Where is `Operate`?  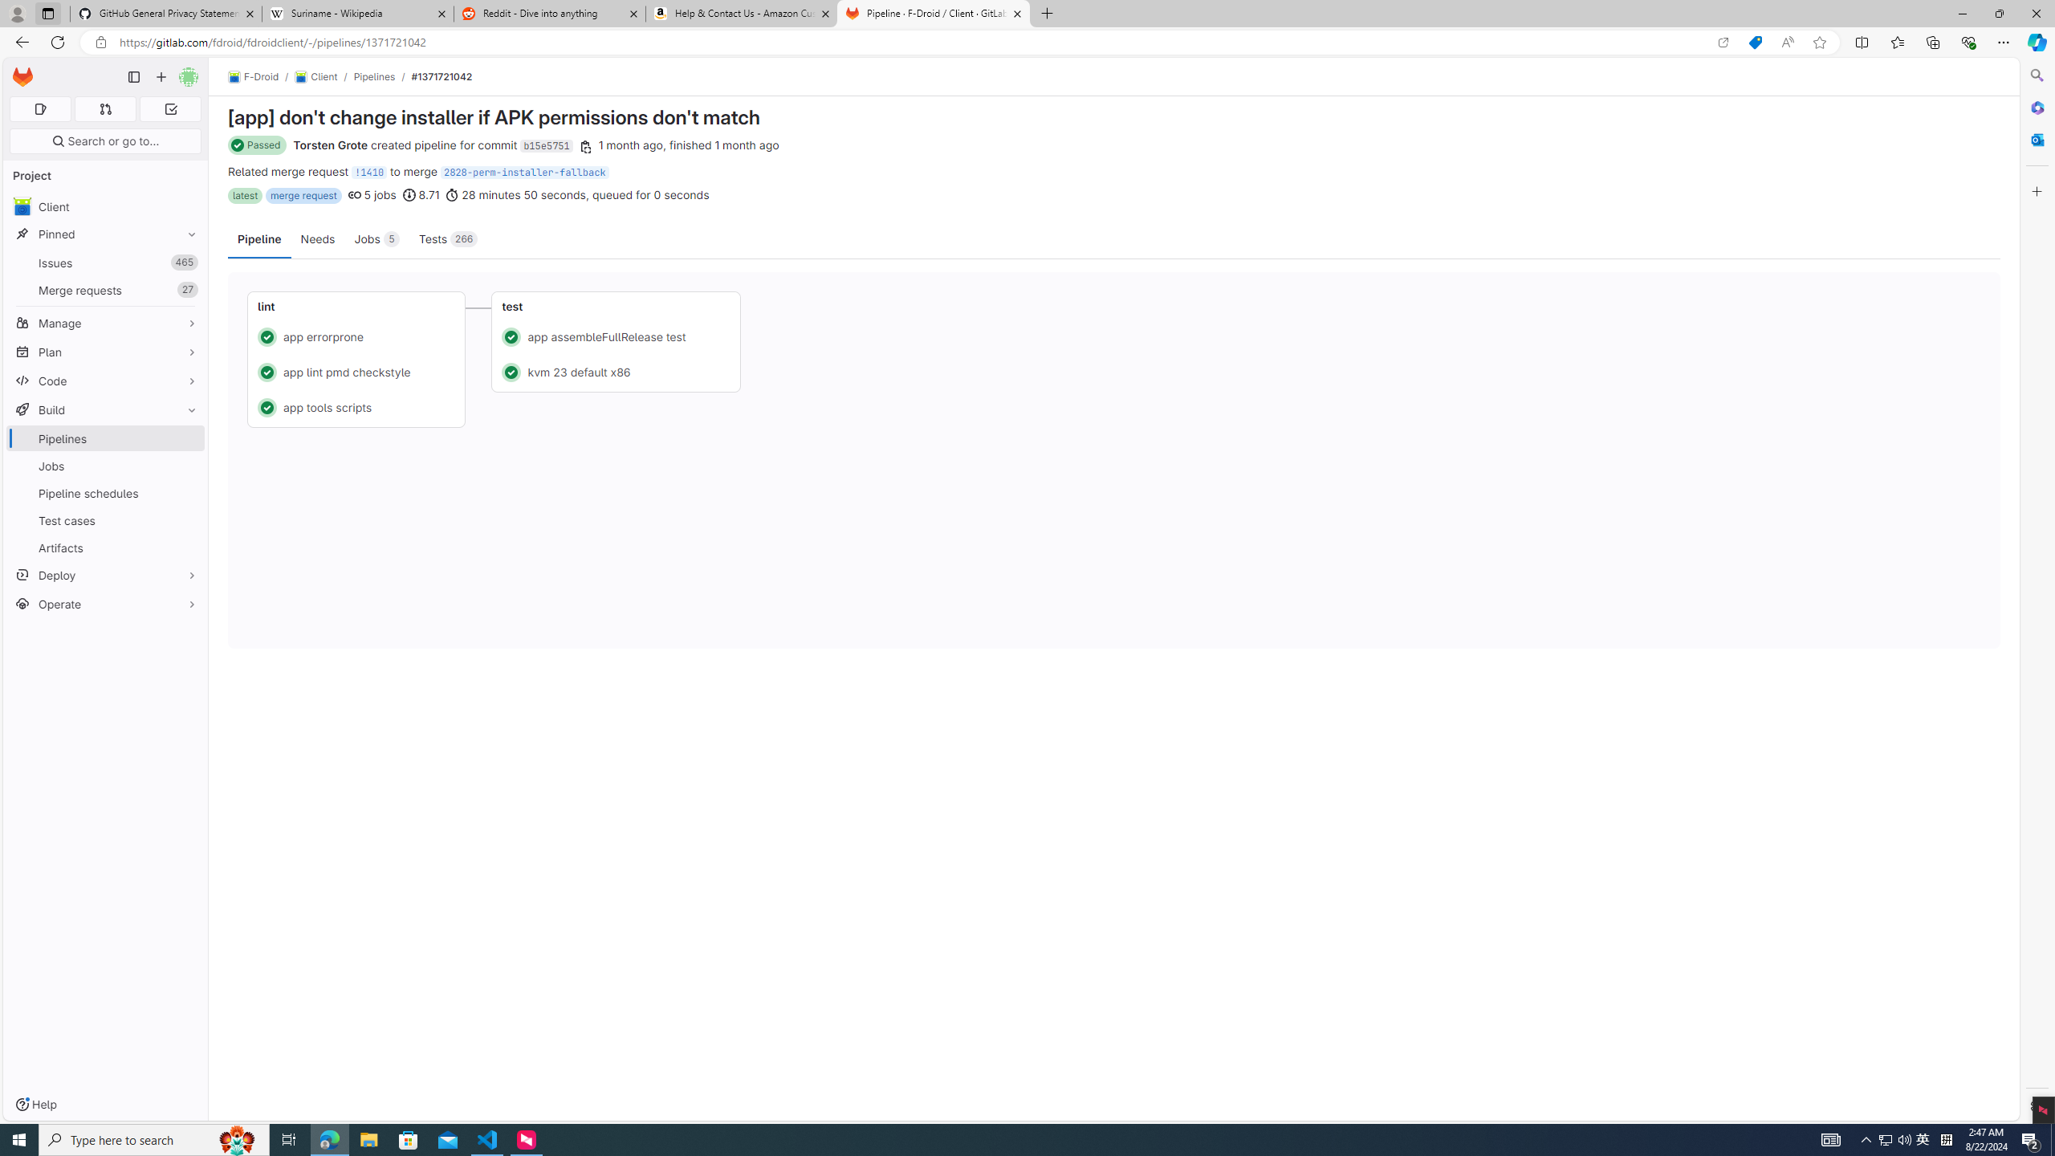 Operate is located at coordinates (106, 604).